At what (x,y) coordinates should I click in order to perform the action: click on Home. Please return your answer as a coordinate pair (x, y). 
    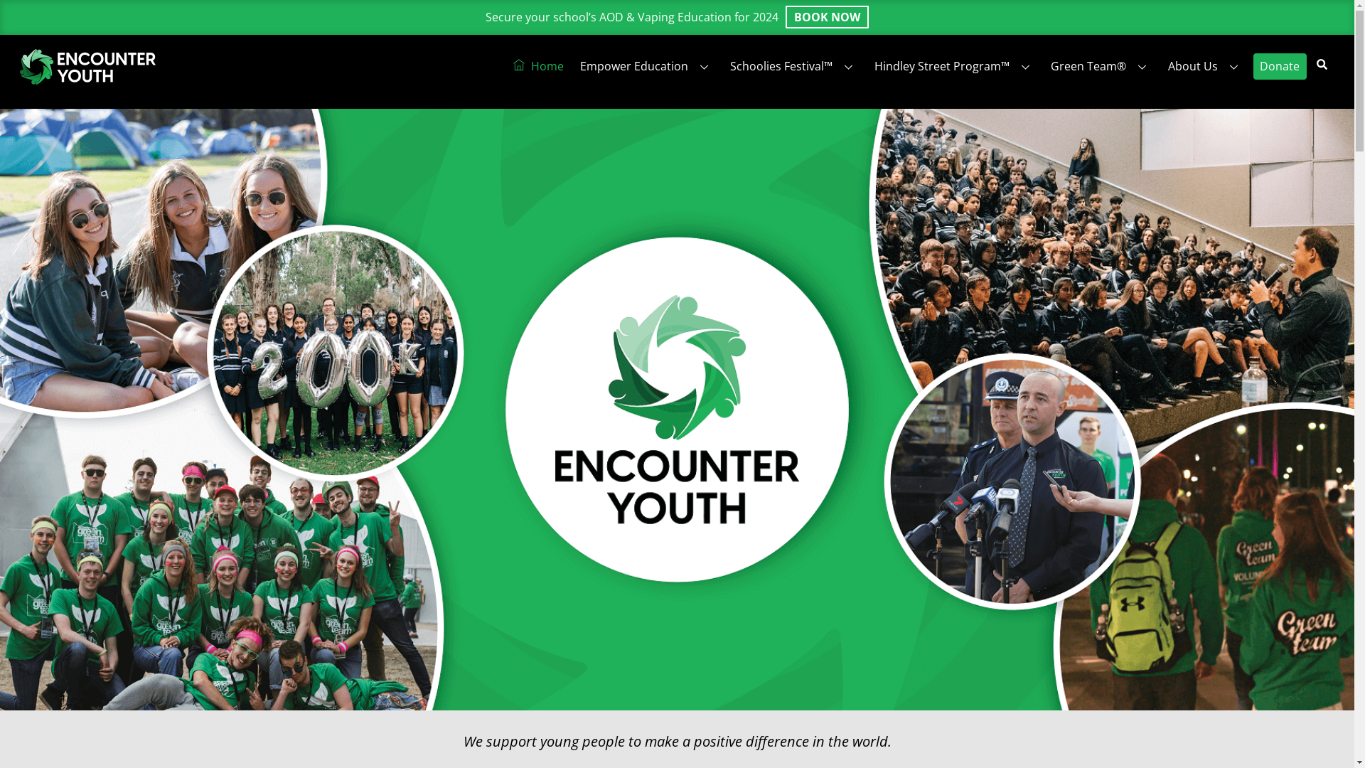
    Looking at the image, I should click on (539, 66).